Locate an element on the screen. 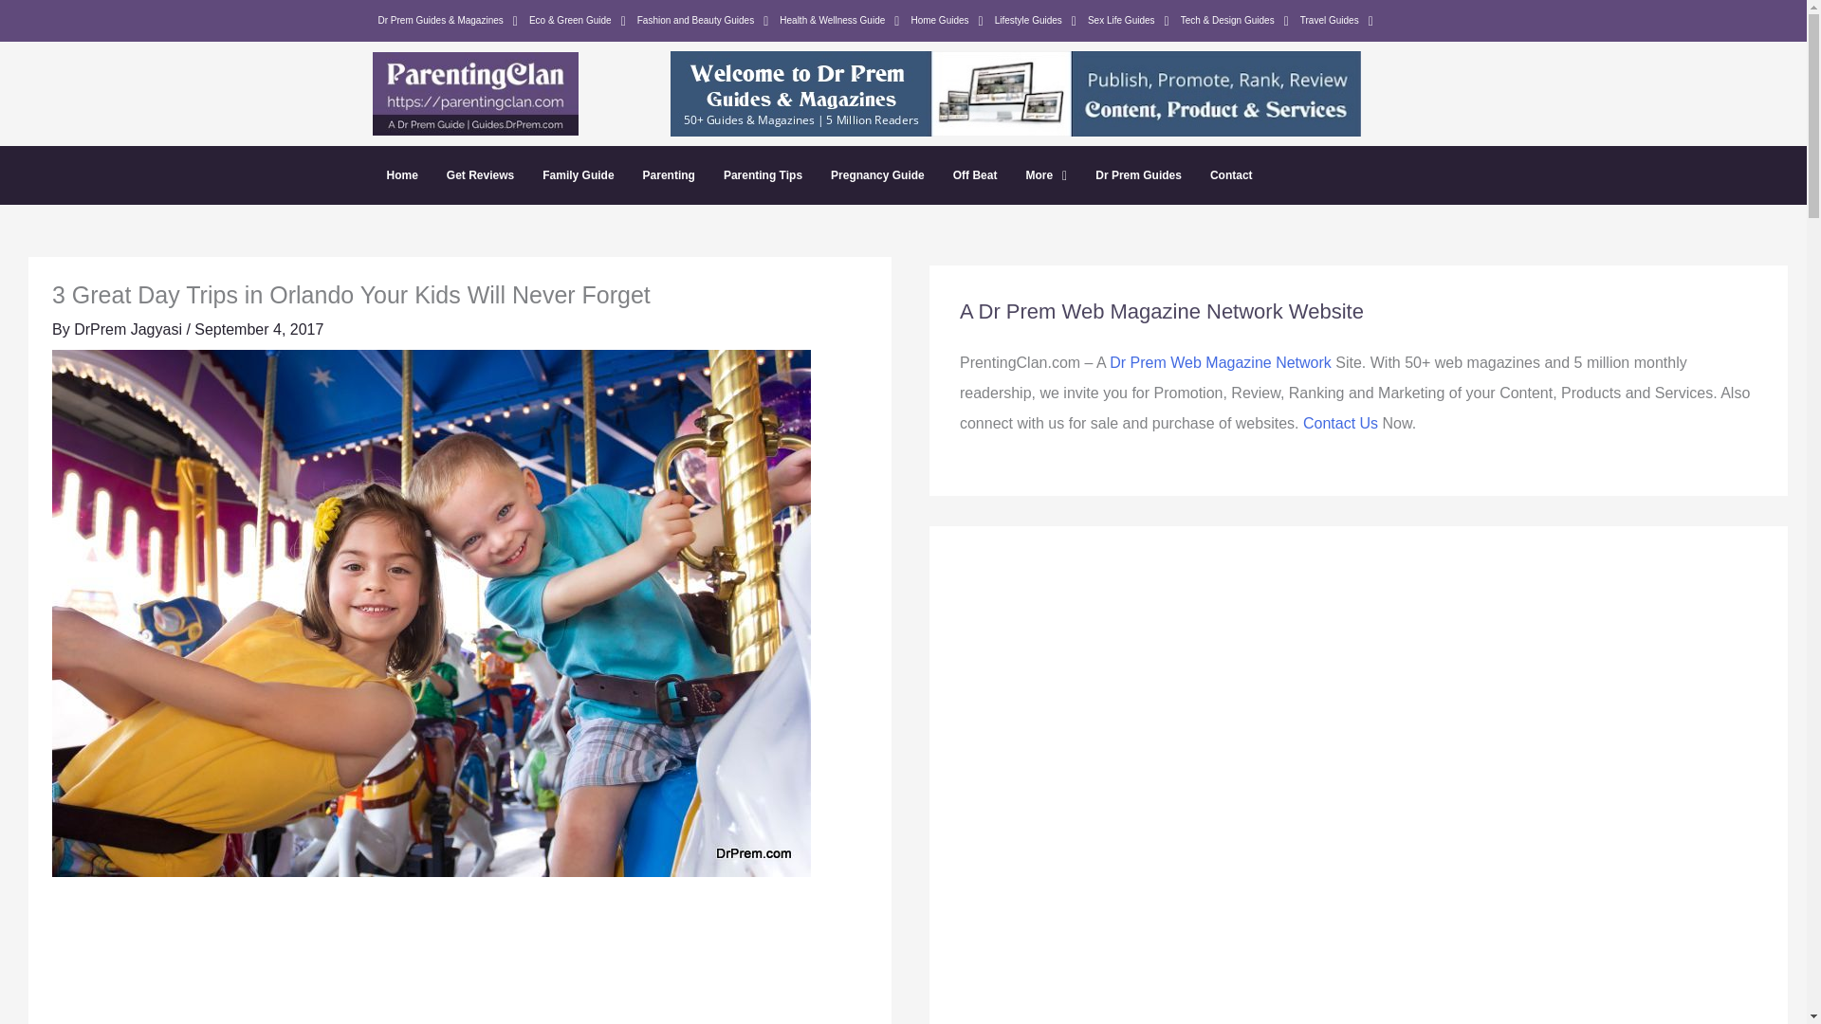  Fashion and Beauty Guides is located at coordinates (704, 20).